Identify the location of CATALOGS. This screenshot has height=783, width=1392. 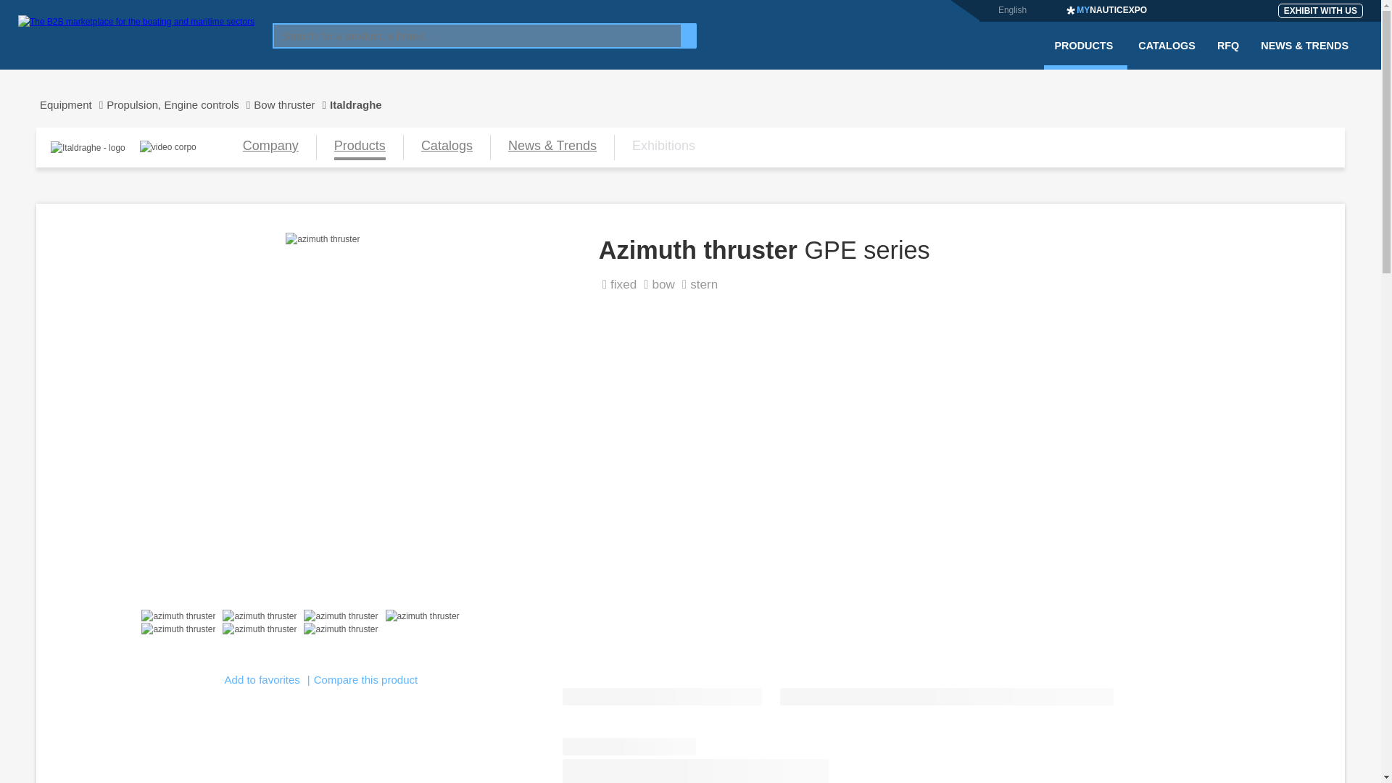
(1167, 54).